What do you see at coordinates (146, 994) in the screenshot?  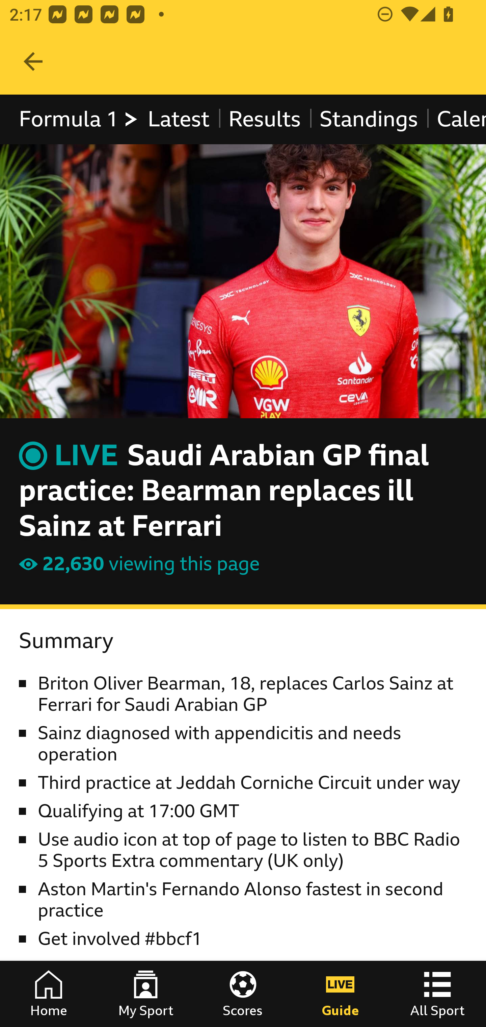 I see `My Sport` at bounding box center [146, 994].